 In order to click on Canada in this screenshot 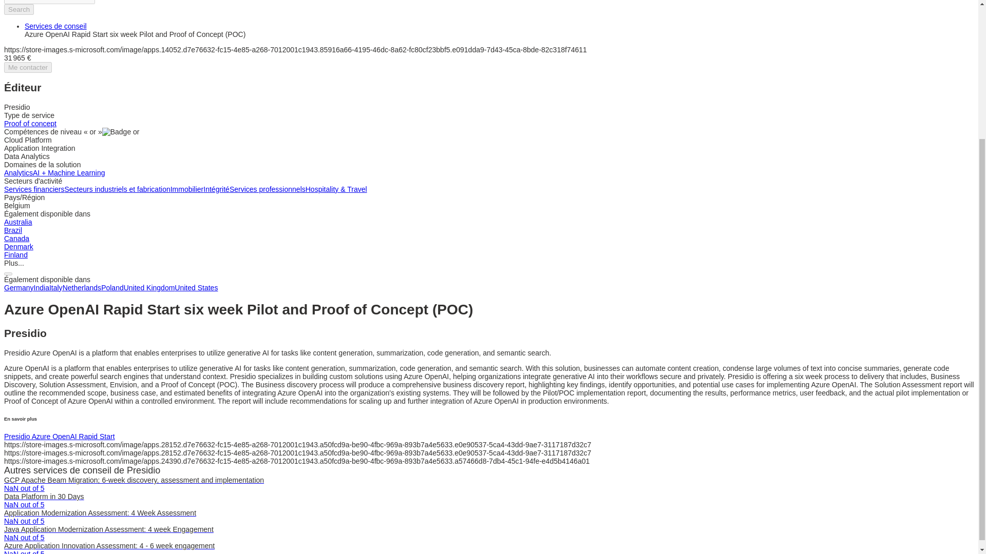, I will do `click(16, 238)`.